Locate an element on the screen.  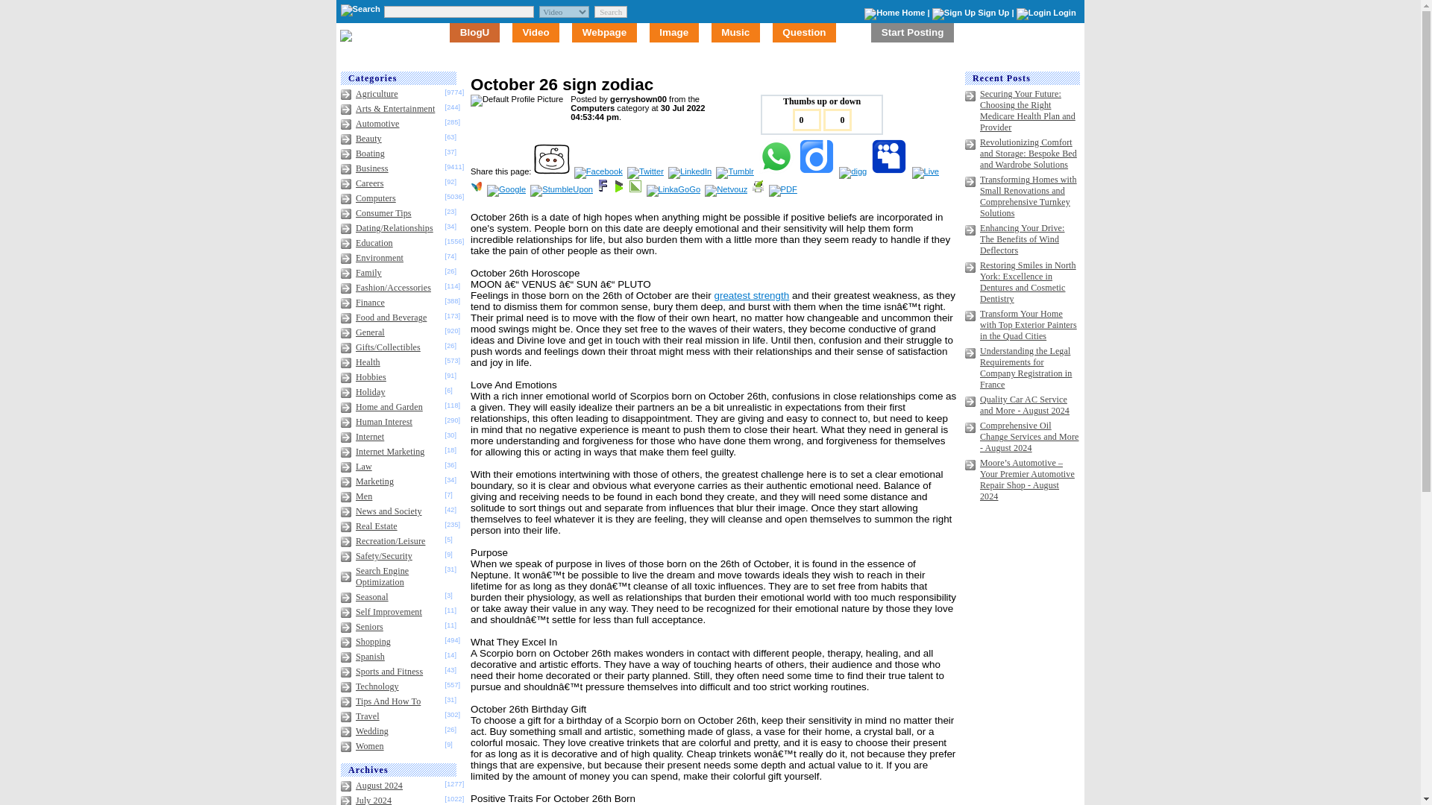
LinkArena is located at coordinates (636, 189).